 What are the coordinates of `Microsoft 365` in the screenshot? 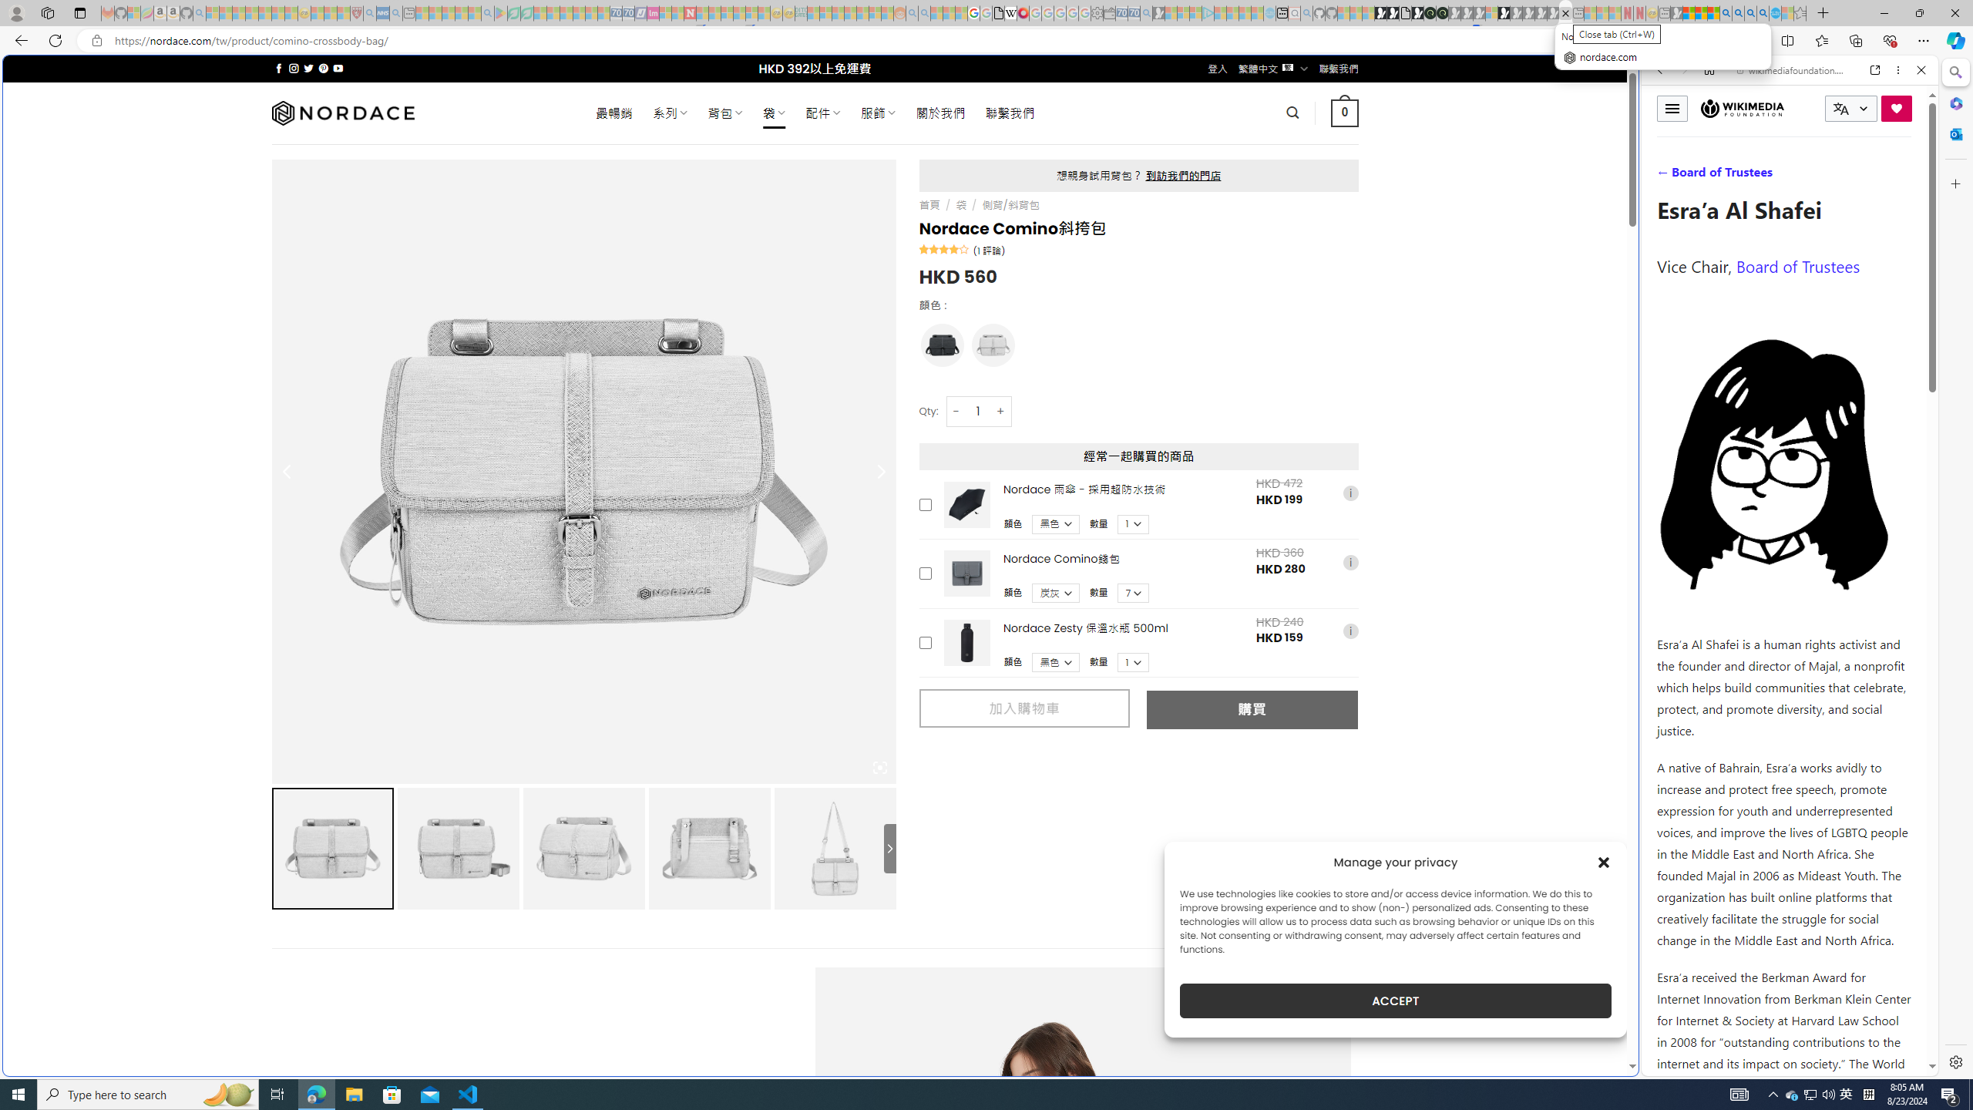 It's located at (1955, 103).